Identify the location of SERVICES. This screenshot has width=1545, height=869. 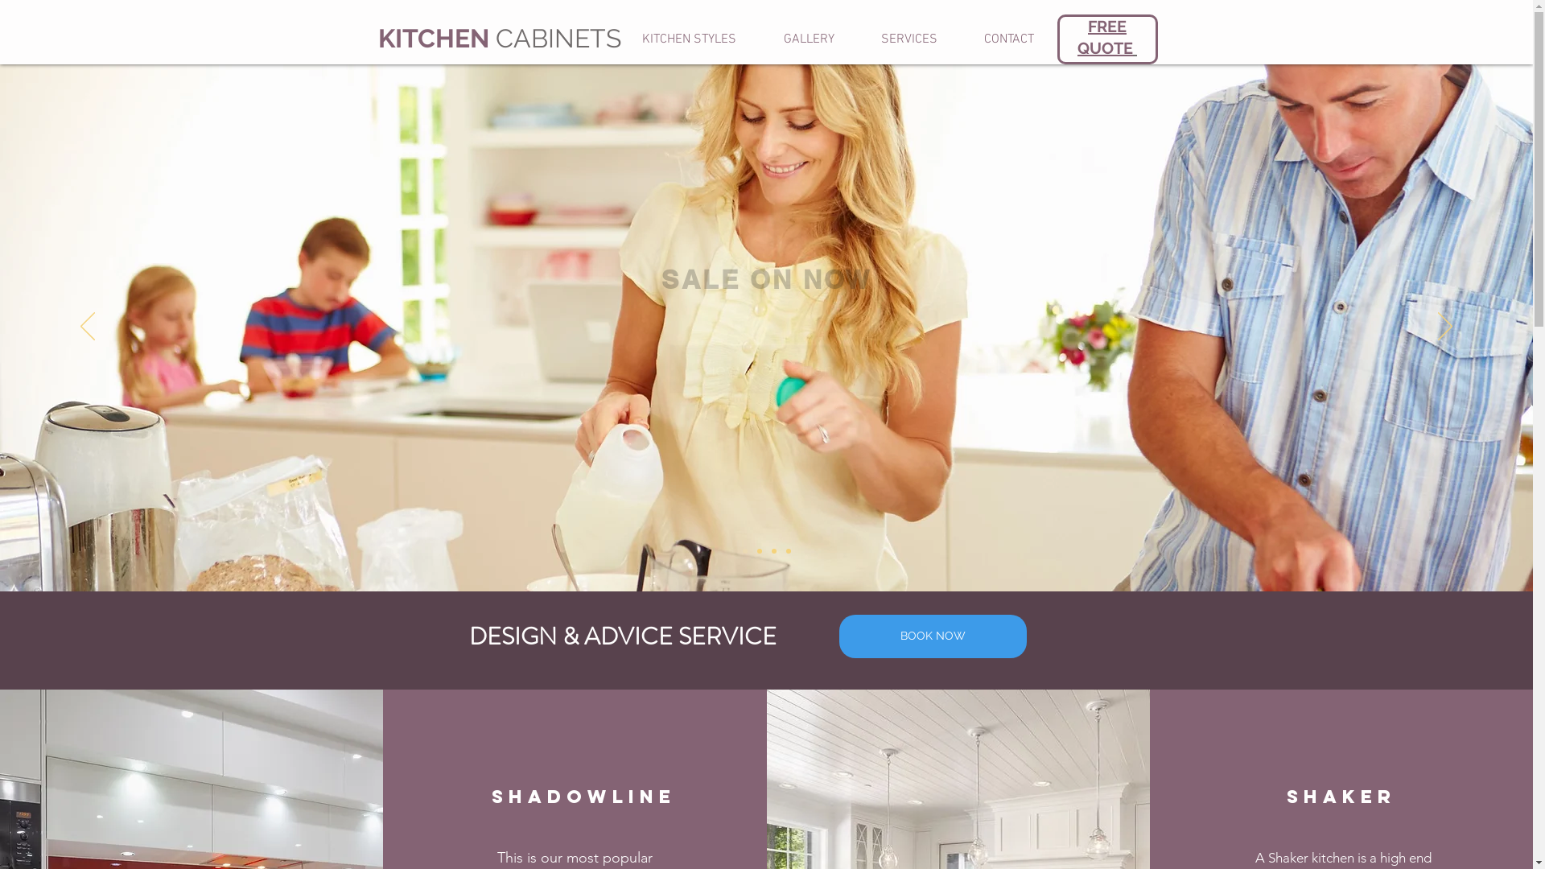
(909, 39).